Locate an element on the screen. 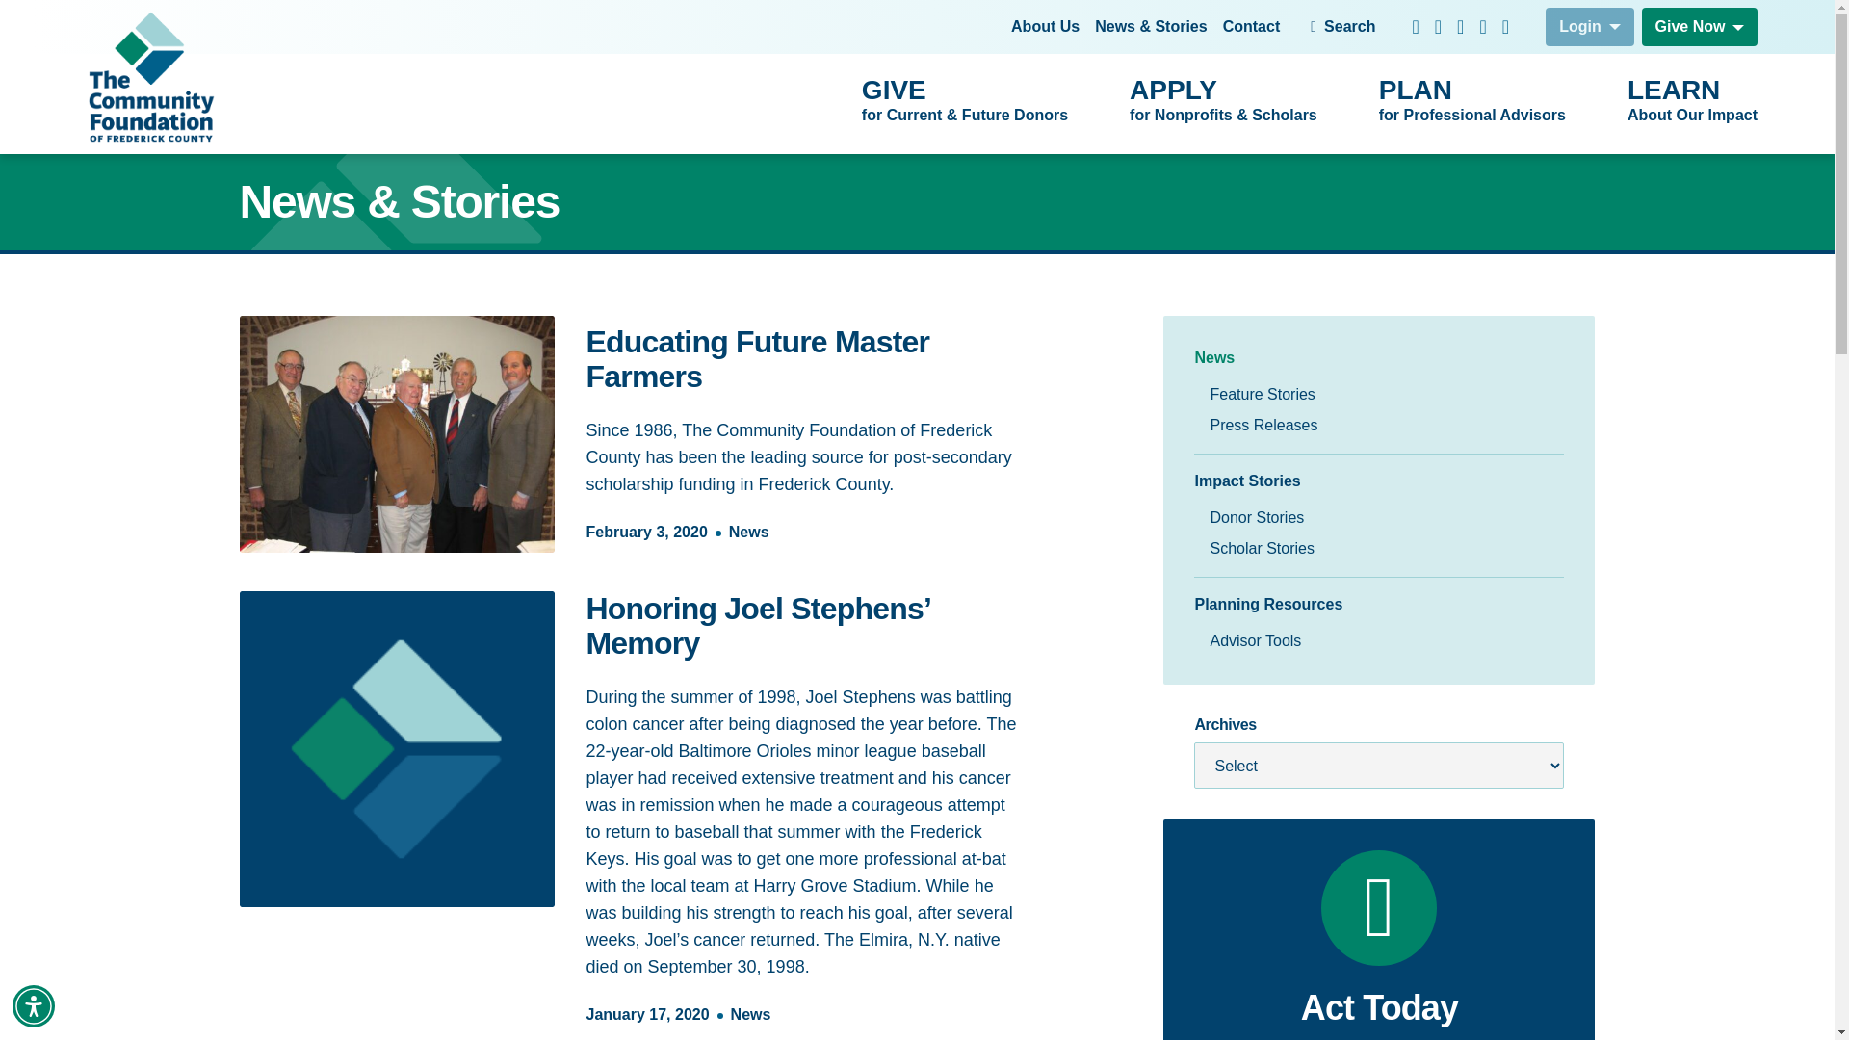  Accessibility Menu is located at coordinates (1342, 26).